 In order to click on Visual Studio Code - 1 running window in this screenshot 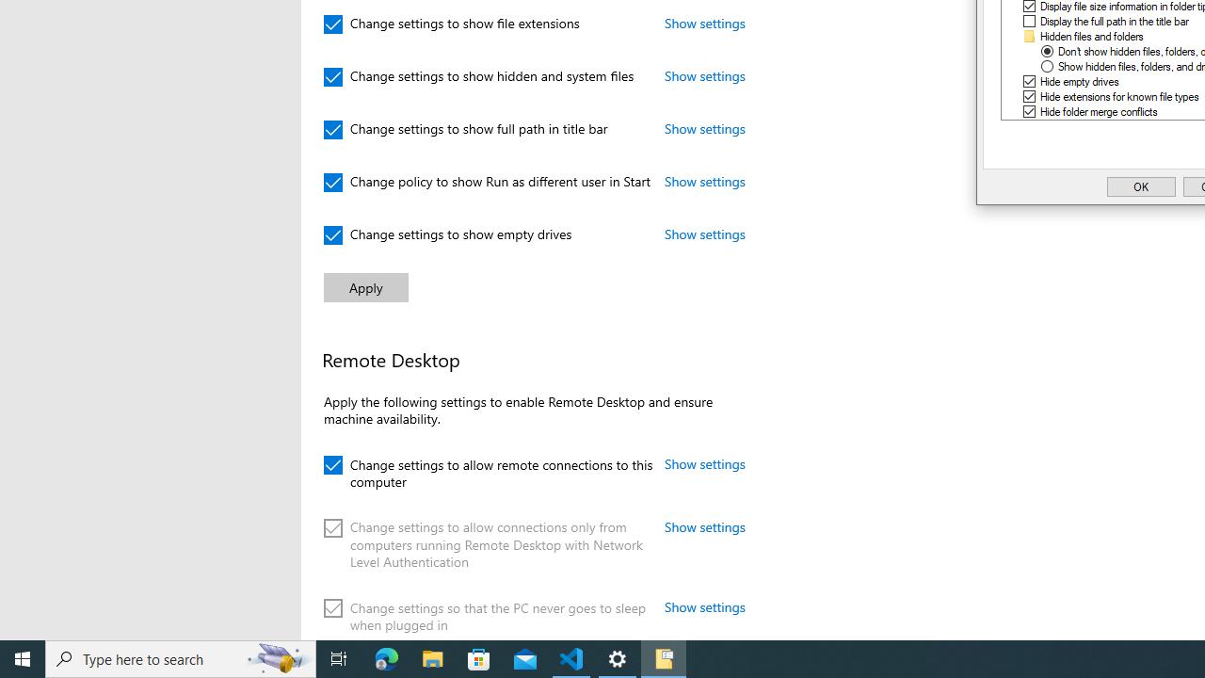, I will do `click(571, 659)`.